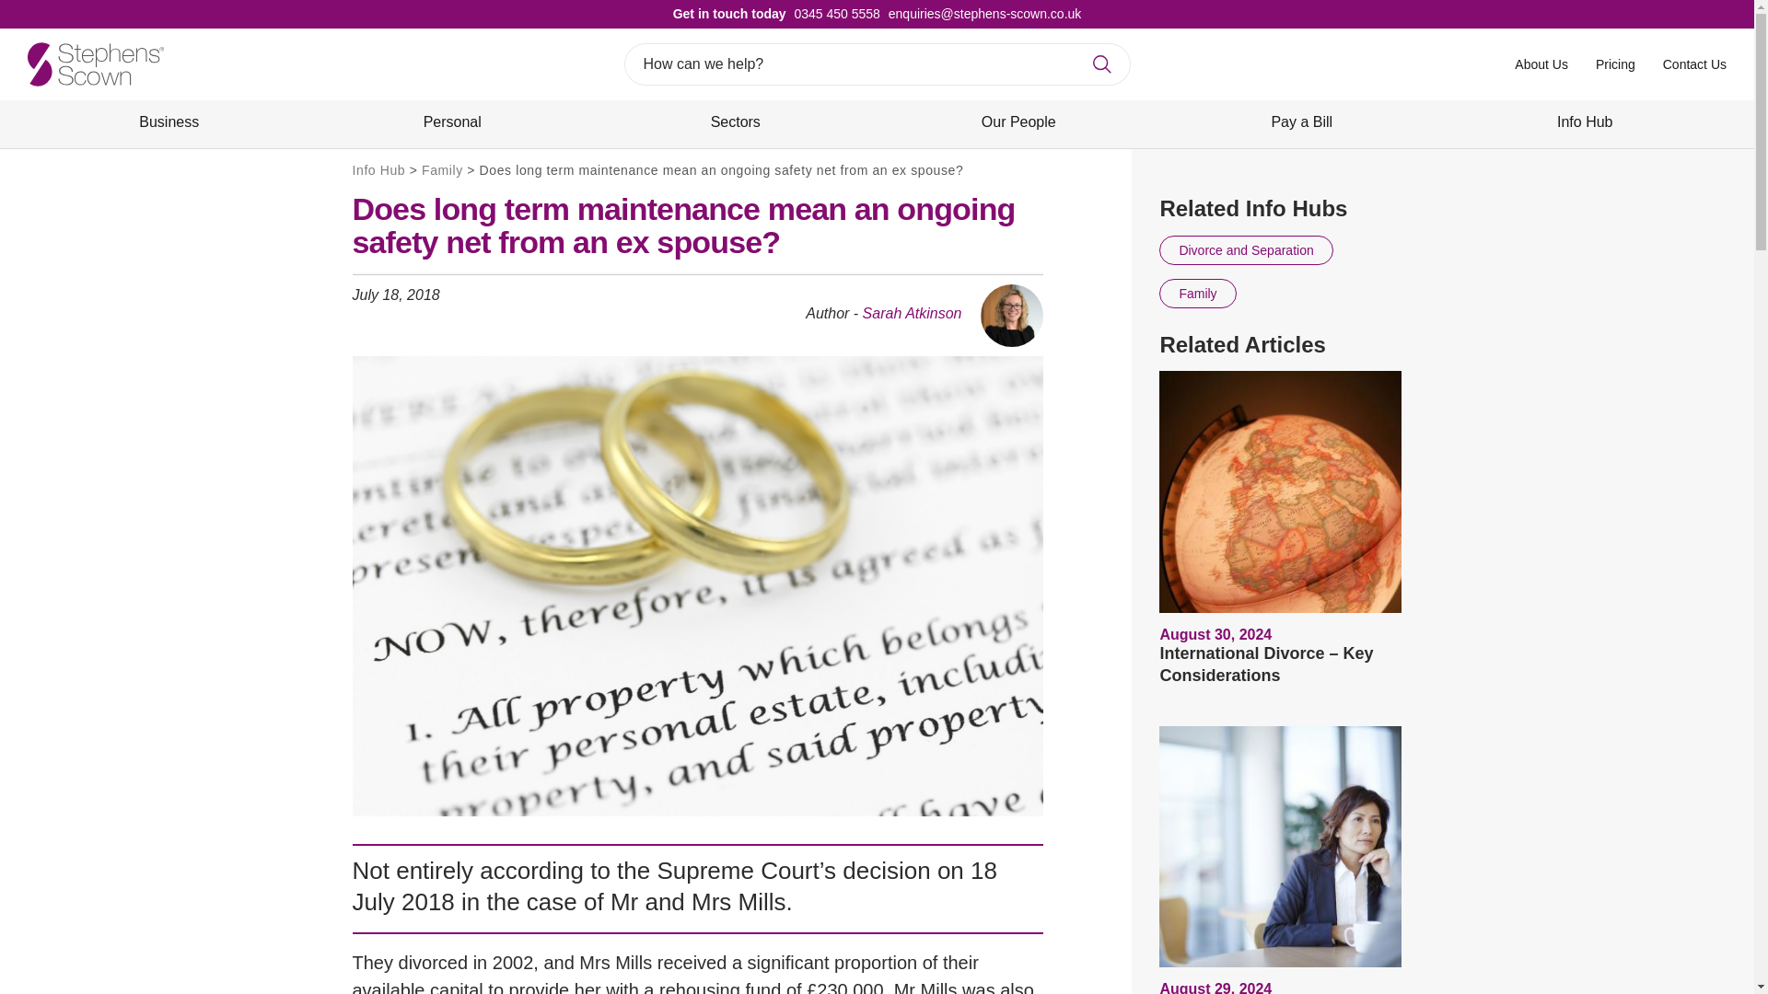 The height and width of the screenshot is (994, 1768). What do you see at coordinates (1615, 64) in the screenshot?
I see `Pricing` at bounding box center [1615, 64].